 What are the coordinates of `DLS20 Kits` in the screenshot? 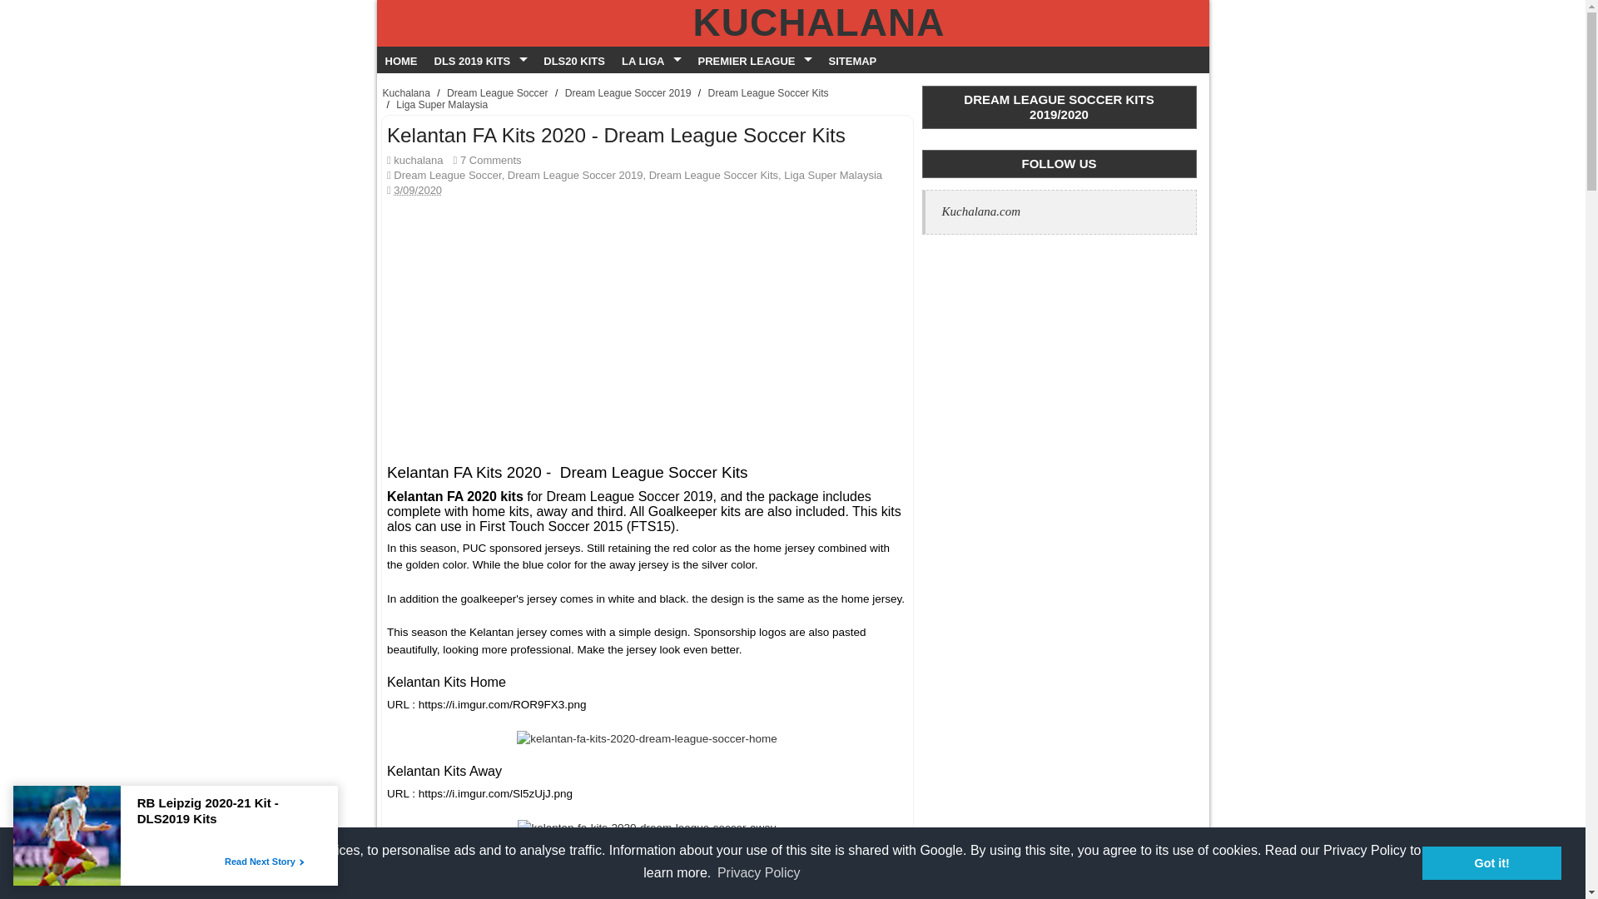 It's located at (574, 59).